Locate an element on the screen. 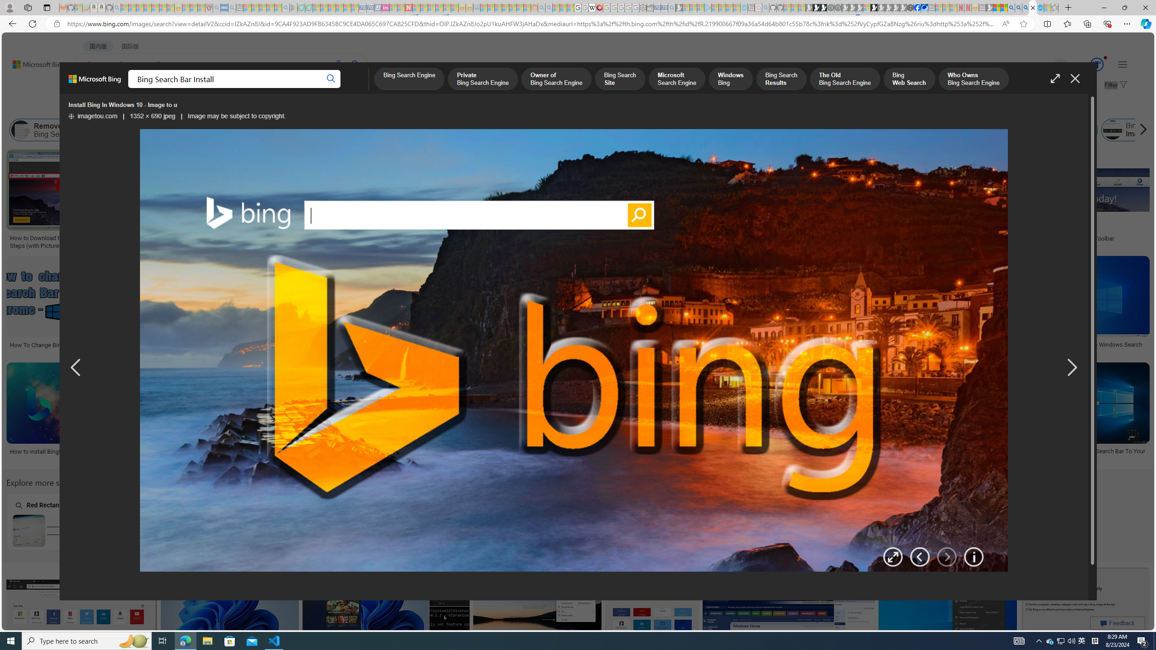 The image size is (1156, 650). Image result for Bing Search Bar Install is located at coordinates (1086, 606).